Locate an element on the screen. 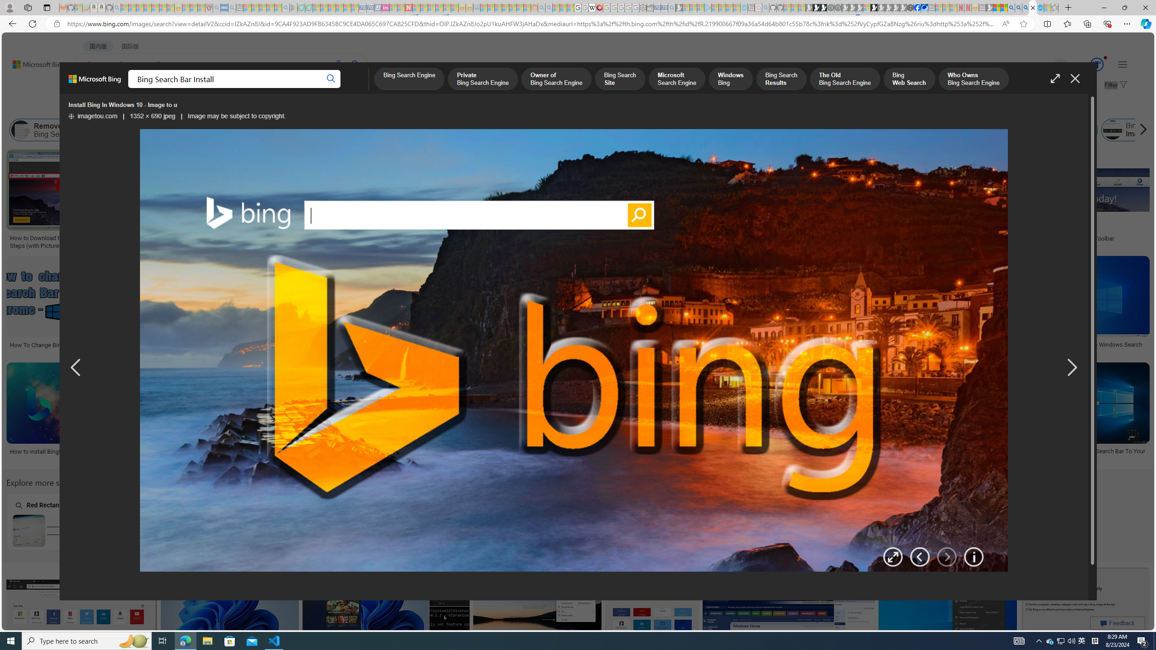 The image size is (1156, 650). Image result for Bing Search Bar Install is located at coordinates (1086, 606).